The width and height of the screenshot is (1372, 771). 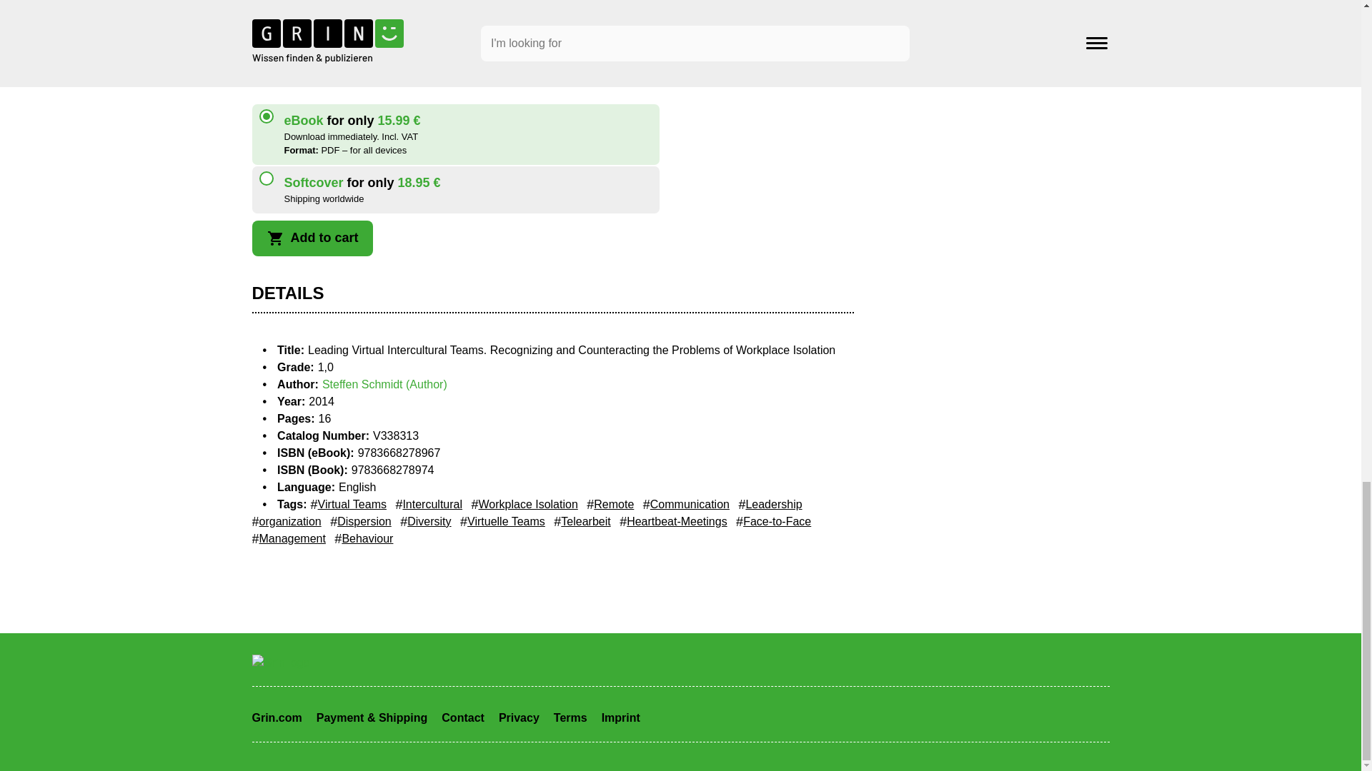 I want to click on Workplace Isolation, so click(x=524, y=505).